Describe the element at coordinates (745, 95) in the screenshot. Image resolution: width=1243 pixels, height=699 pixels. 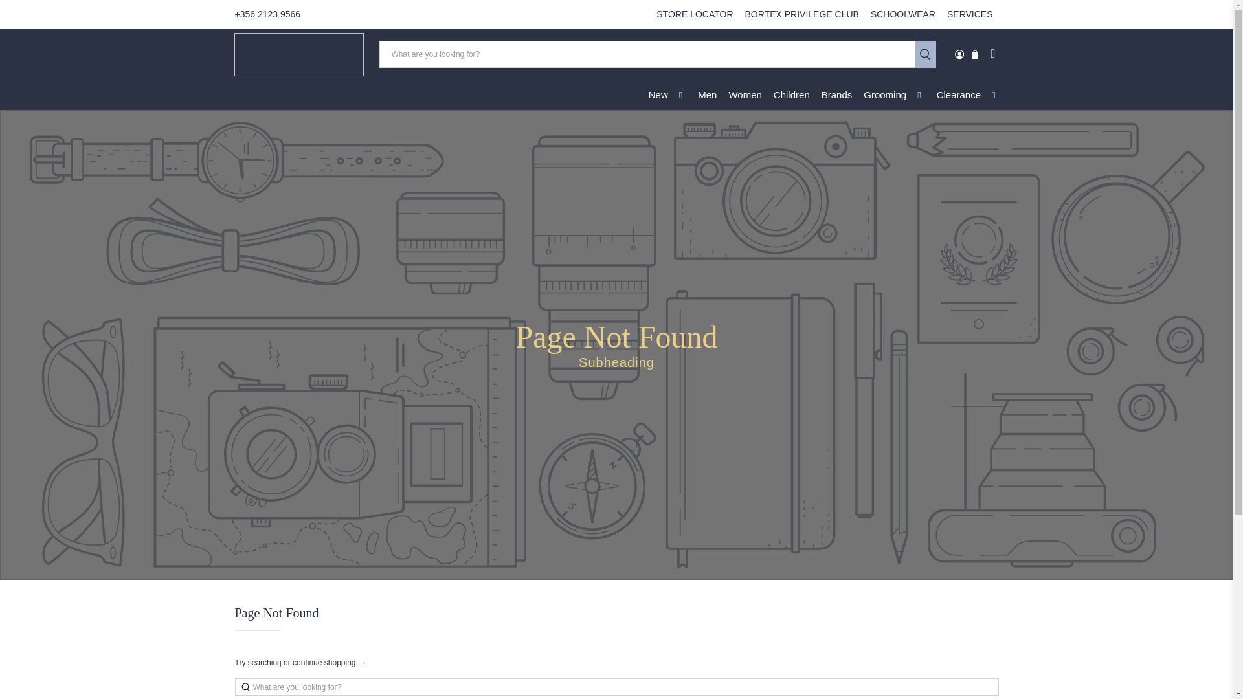
I see `Women` at that location.